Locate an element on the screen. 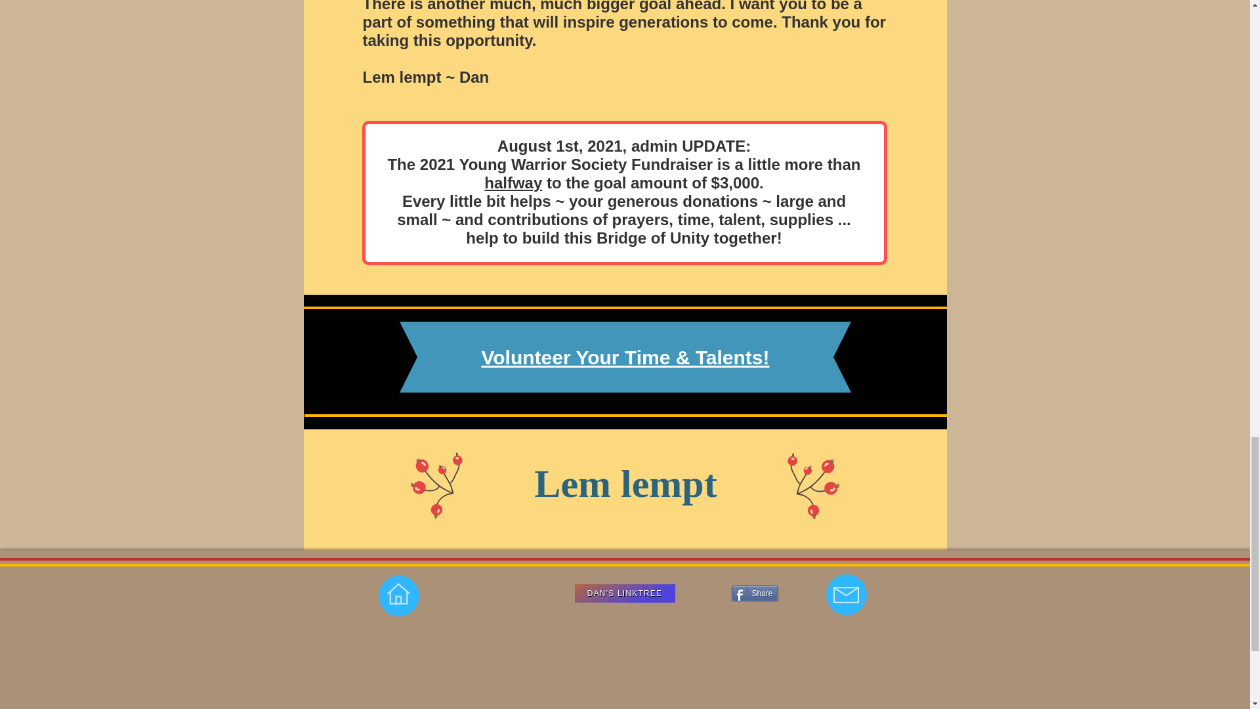  DAN'S LINKTREE is located at coordinates (625, 593).